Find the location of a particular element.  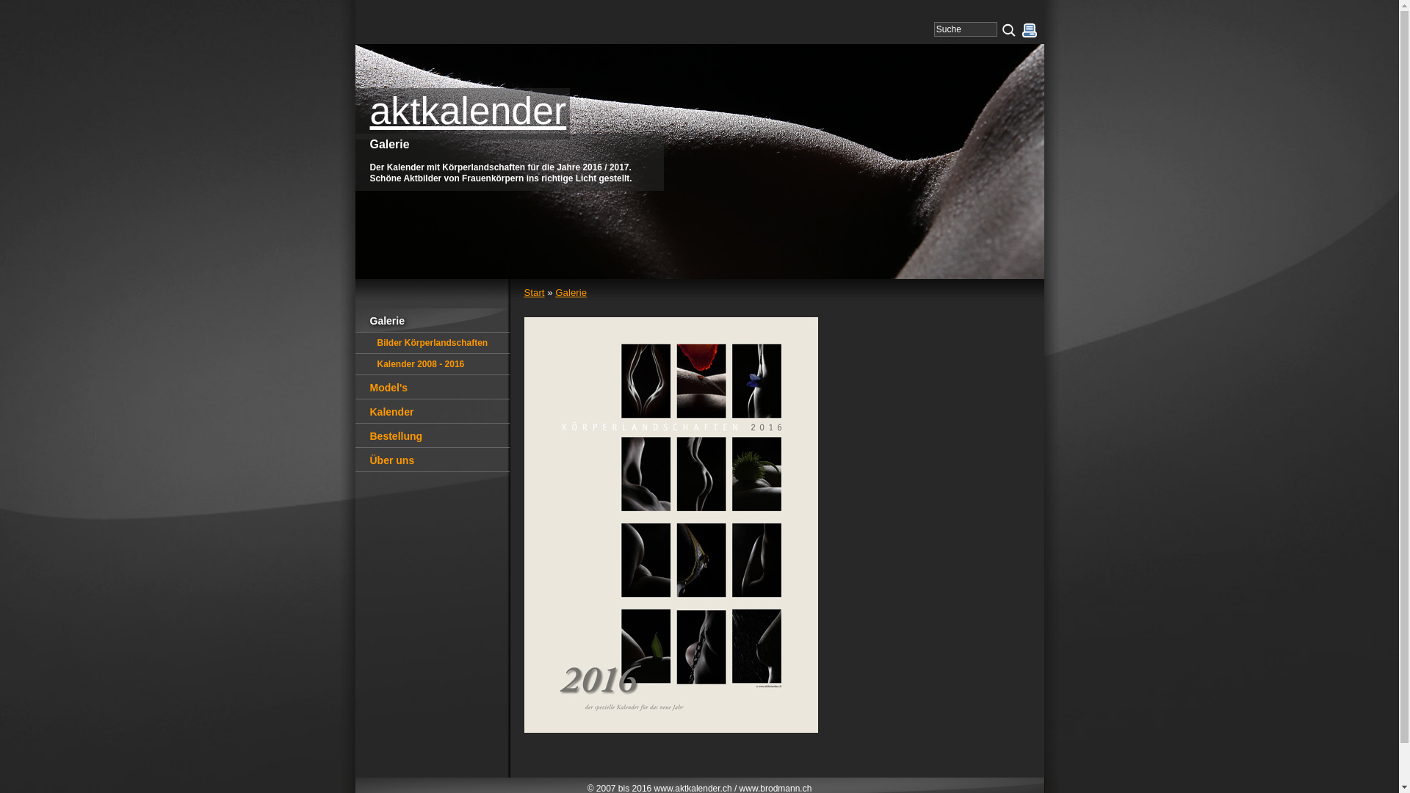

Model's is located at coordinates (433, 388).